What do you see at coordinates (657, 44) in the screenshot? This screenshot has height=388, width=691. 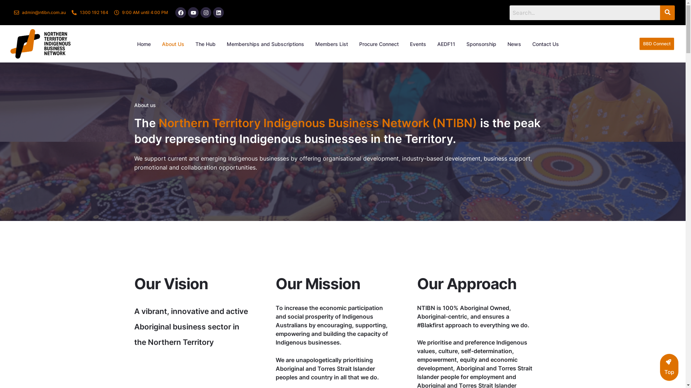 I see `BBD Connect` at bounding box center [657, 44].